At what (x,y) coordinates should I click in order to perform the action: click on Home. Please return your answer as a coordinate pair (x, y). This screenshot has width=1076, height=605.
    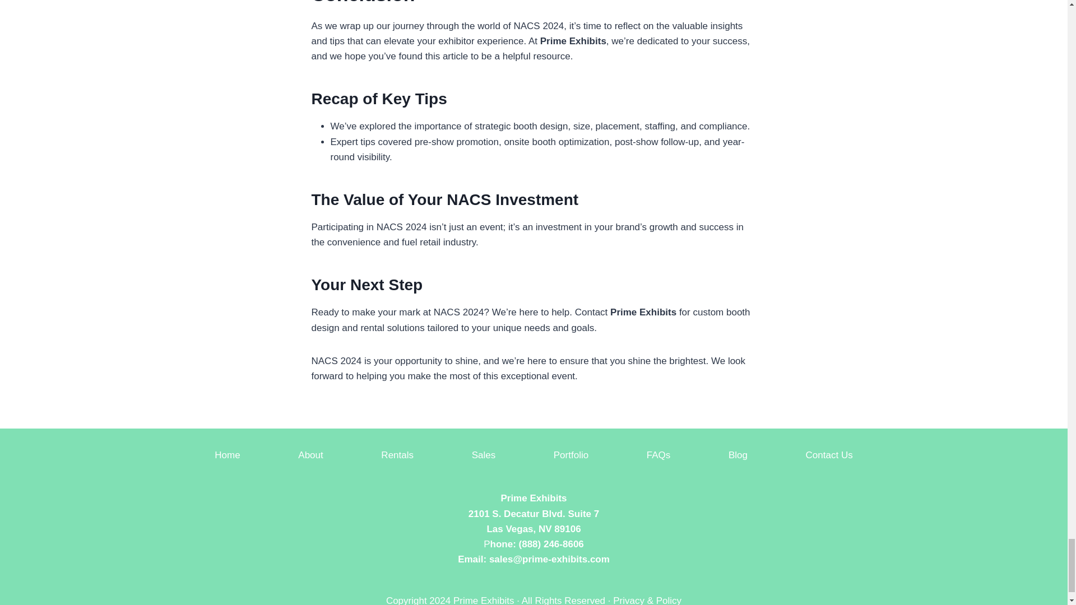
    Looking at the image, I should click on (228, 455).